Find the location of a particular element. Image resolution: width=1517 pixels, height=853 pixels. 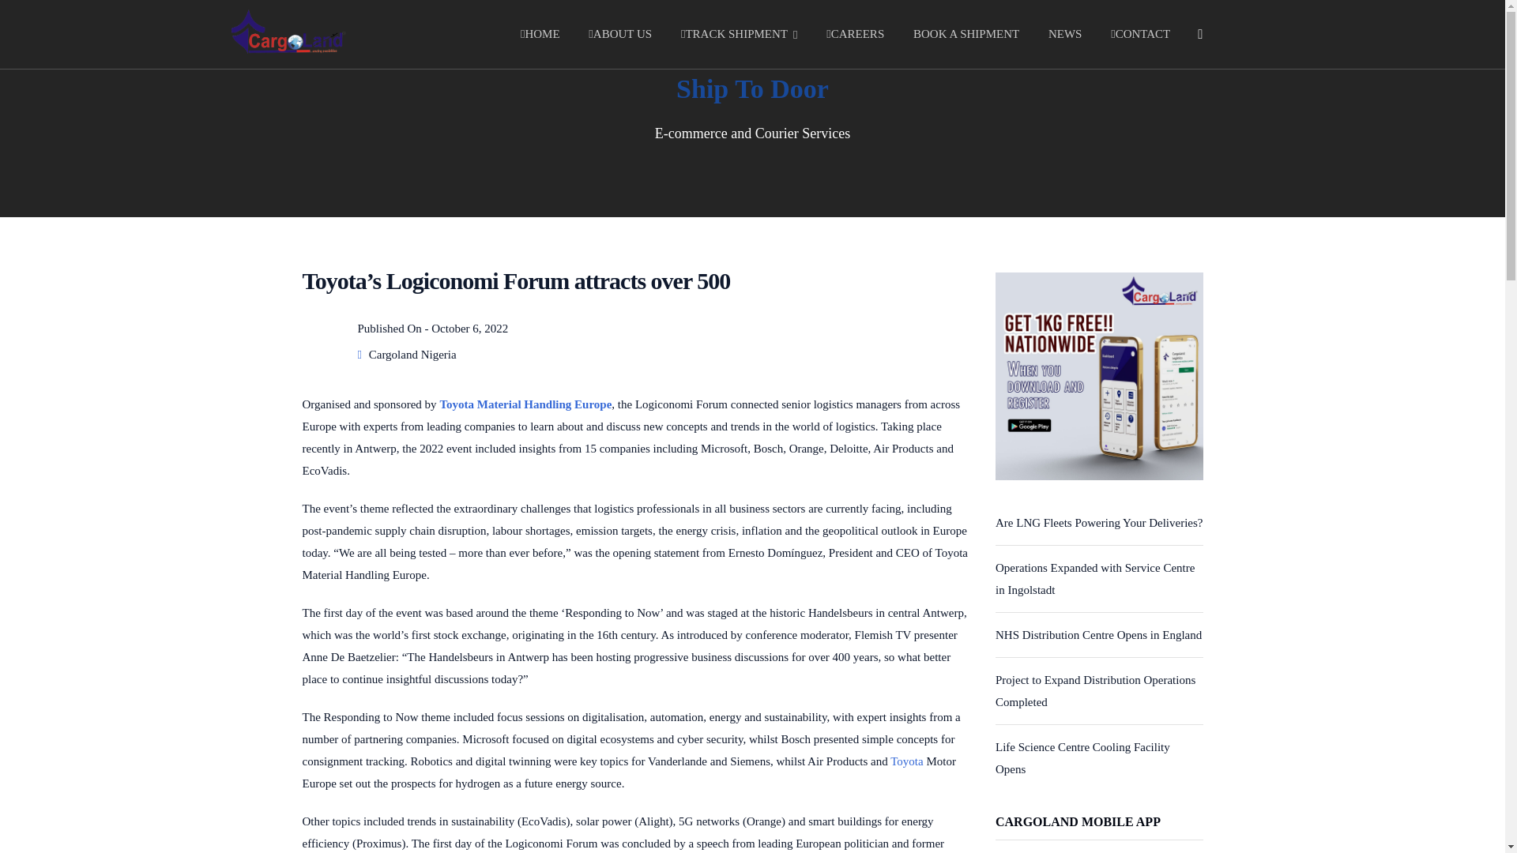

ABOUT US is located at coordinates (619, 35).